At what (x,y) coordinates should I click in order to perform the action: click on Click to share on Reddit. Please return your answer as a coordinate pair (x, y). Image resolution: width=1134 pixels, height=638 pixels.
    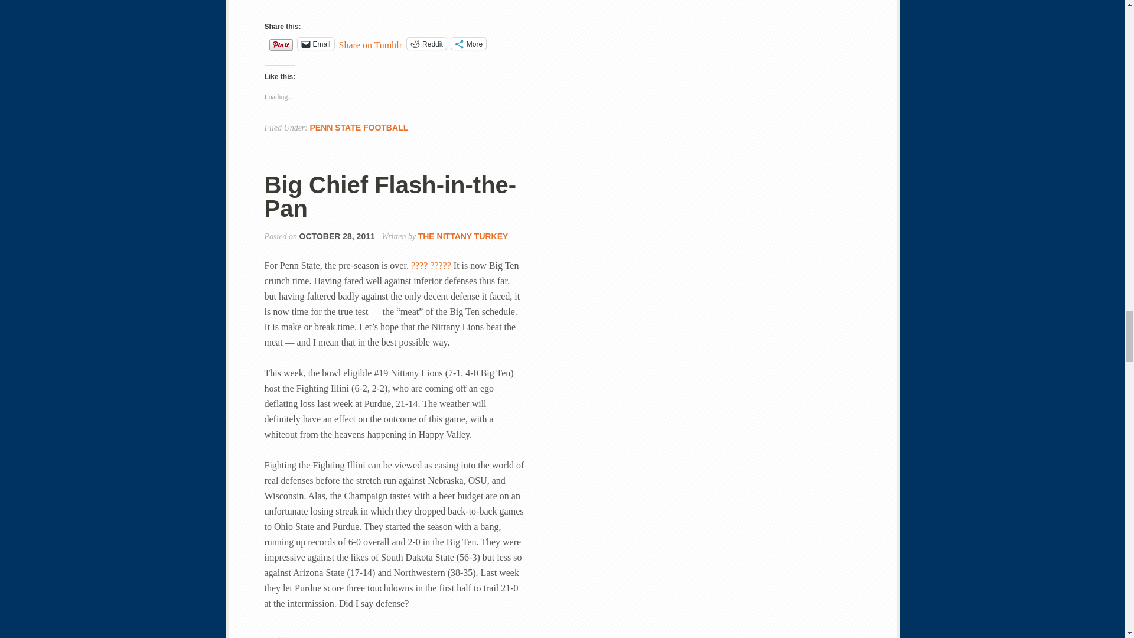
    Looking at the image, I should click on (426, 44).